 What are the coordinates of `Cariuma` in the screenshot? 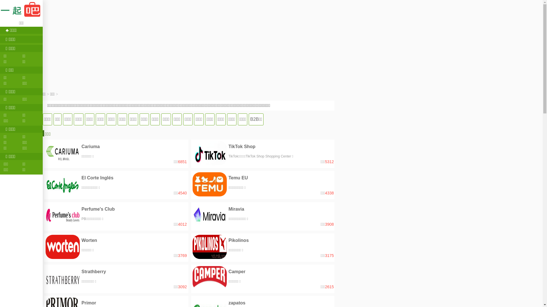 It's located at (91, 147).